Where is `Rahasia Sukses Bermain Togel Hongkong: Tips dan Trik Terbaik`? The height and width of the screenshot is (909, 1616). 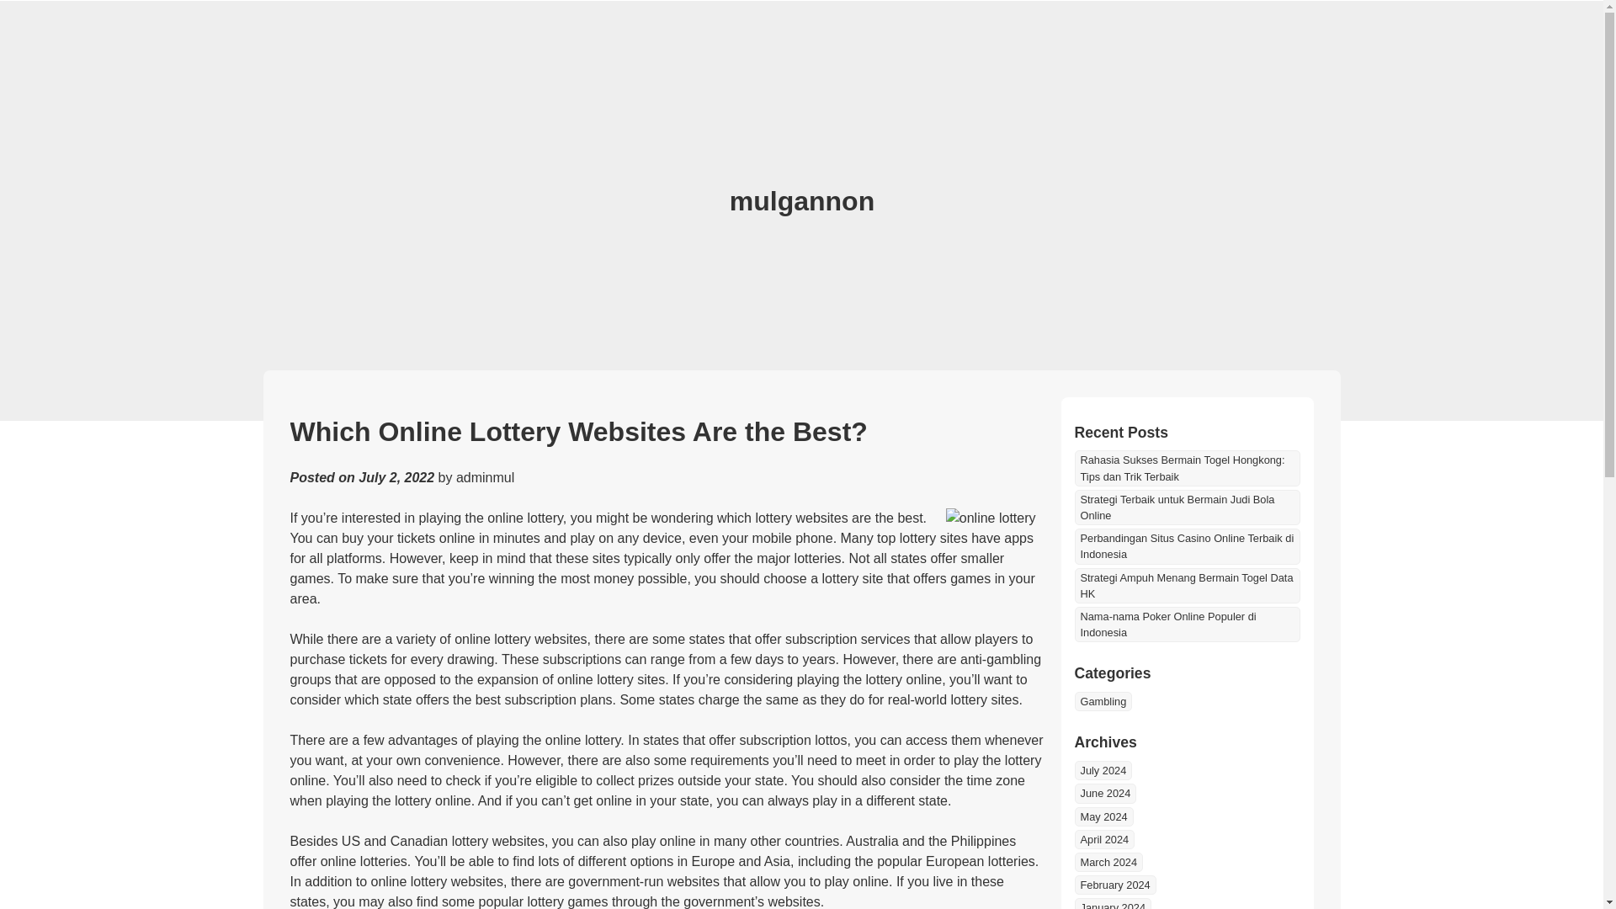 Rahasia Sukses Bermain Togel Hongkong: Tips dan Trik Terbaik is located at coordinates (1187, 467).